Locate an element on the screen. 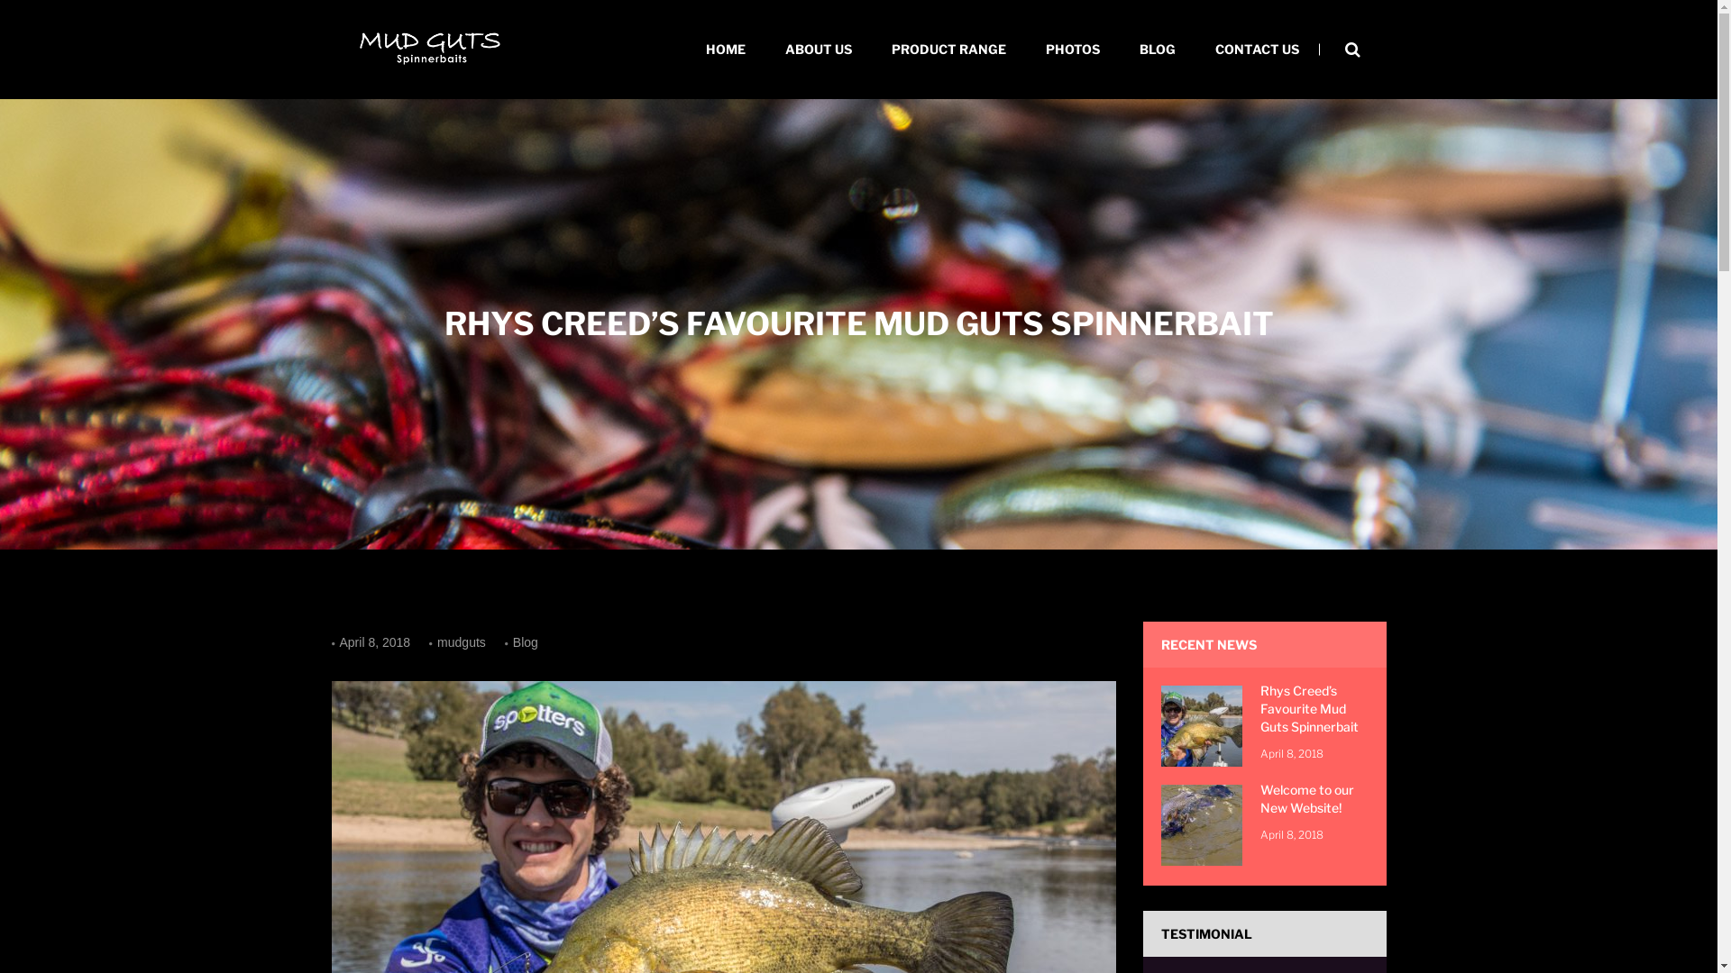  April 8, 2018 is located at coordinates (1292, 834).